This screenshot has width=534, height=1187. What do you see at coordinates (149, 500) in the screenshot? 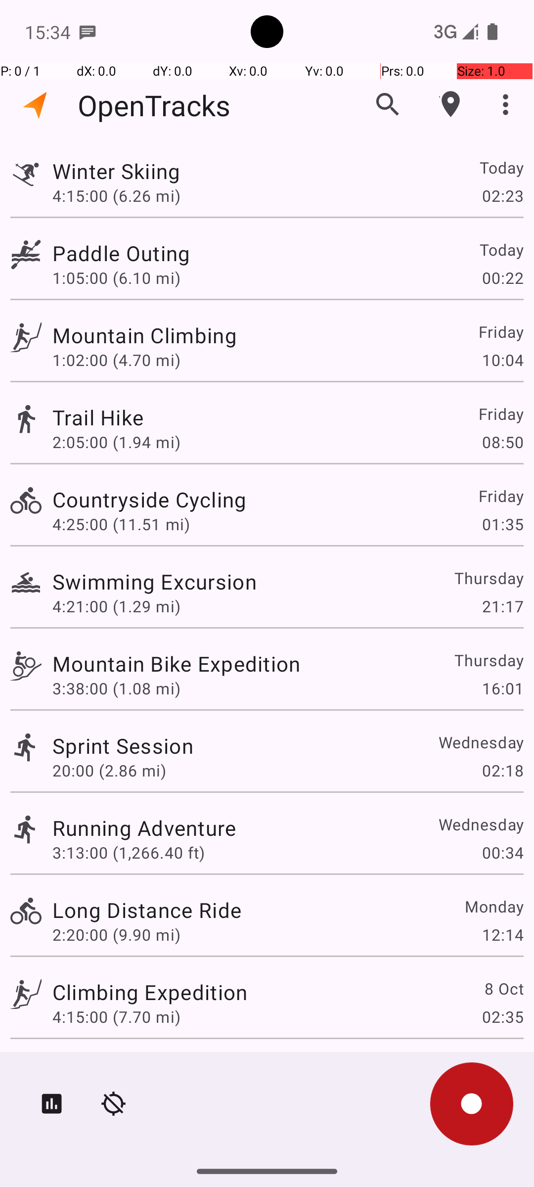
I see `Countryside Cycling` at bounding box center [149, 500].